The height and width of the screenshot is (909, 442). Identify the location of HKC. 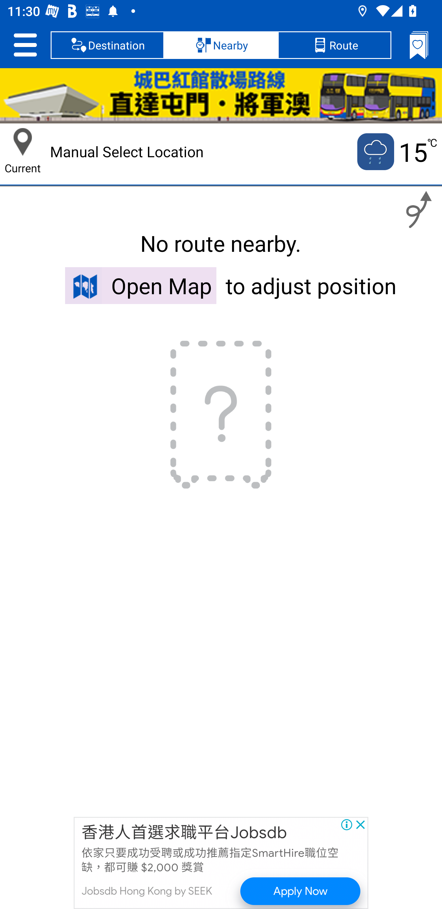
(221, 96).